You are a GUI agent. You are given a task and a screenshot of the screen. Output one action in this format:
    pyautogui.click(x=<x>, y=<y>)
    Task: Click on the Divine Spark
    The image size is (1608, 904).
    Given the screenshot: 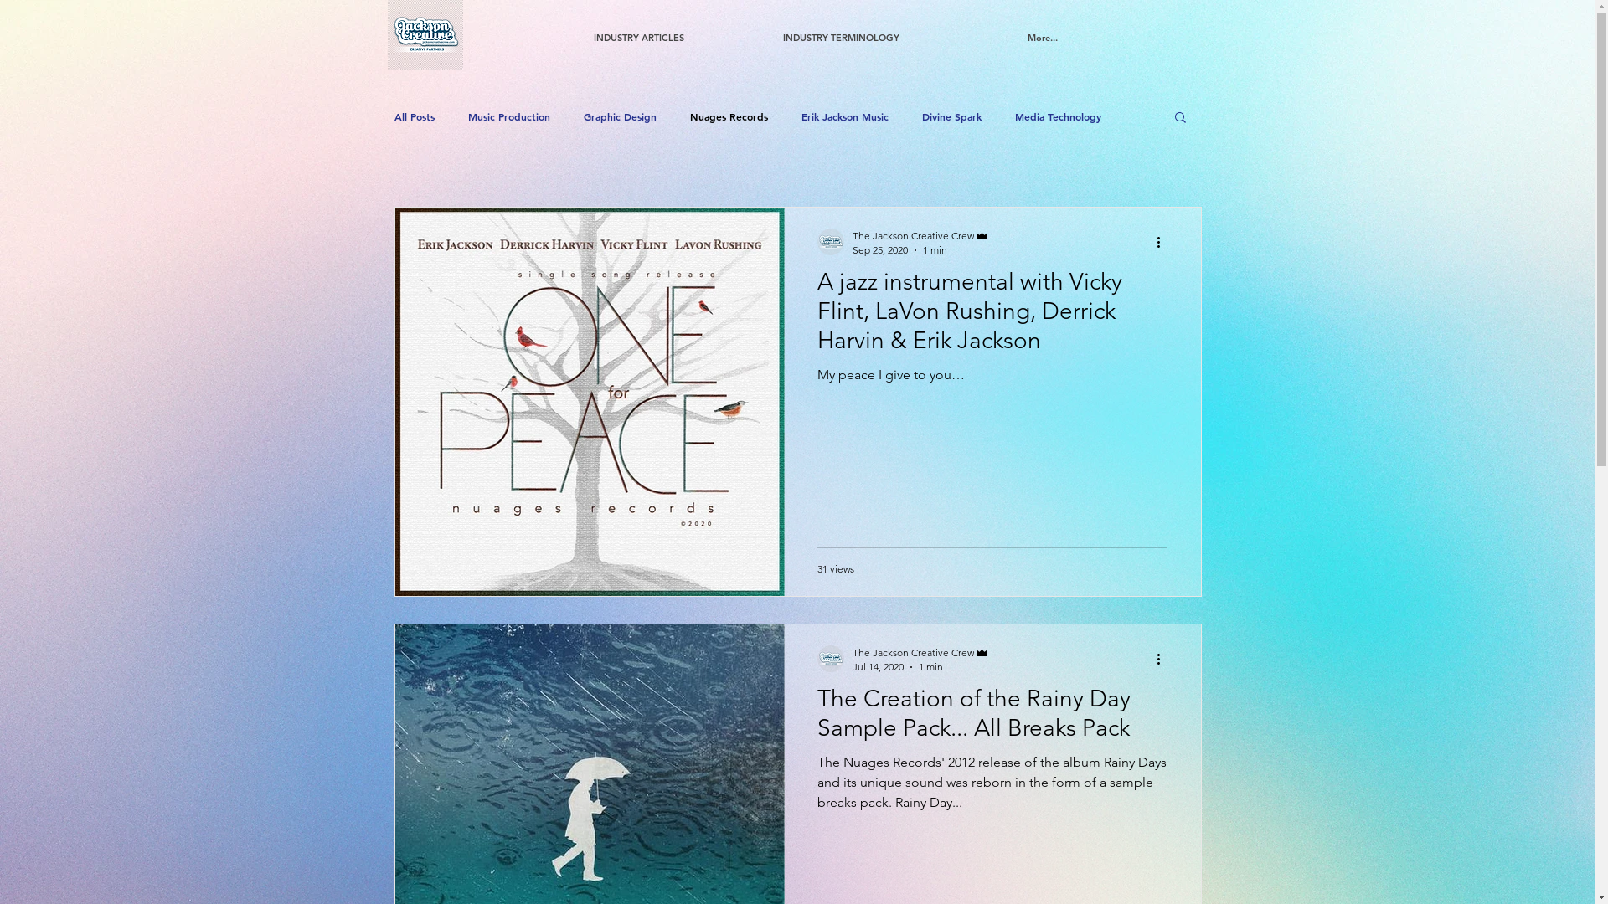 What is the action you would take?
    pyautogui.click(x=951, y=116)
    